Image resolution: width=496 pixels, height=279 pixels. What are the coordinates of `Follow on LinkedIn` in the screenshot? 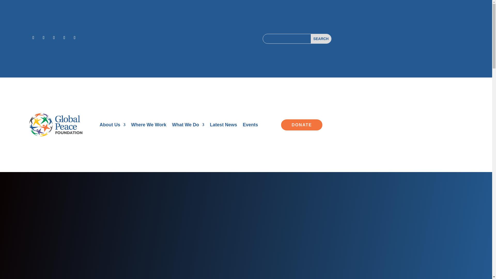 It's located at (64, 38).